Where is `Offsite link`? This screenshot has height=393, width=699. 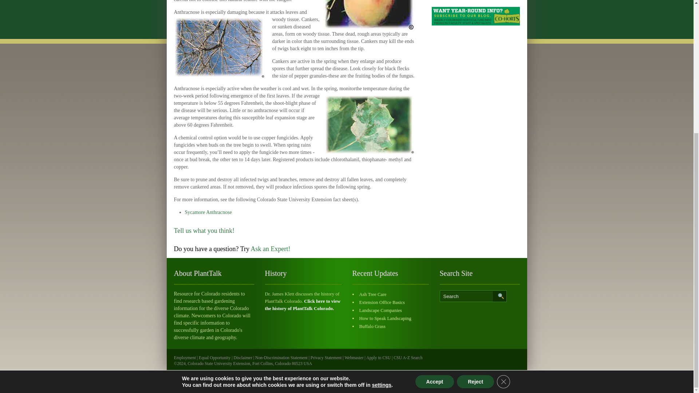 Offsite link is located at coordinates (243, 358).